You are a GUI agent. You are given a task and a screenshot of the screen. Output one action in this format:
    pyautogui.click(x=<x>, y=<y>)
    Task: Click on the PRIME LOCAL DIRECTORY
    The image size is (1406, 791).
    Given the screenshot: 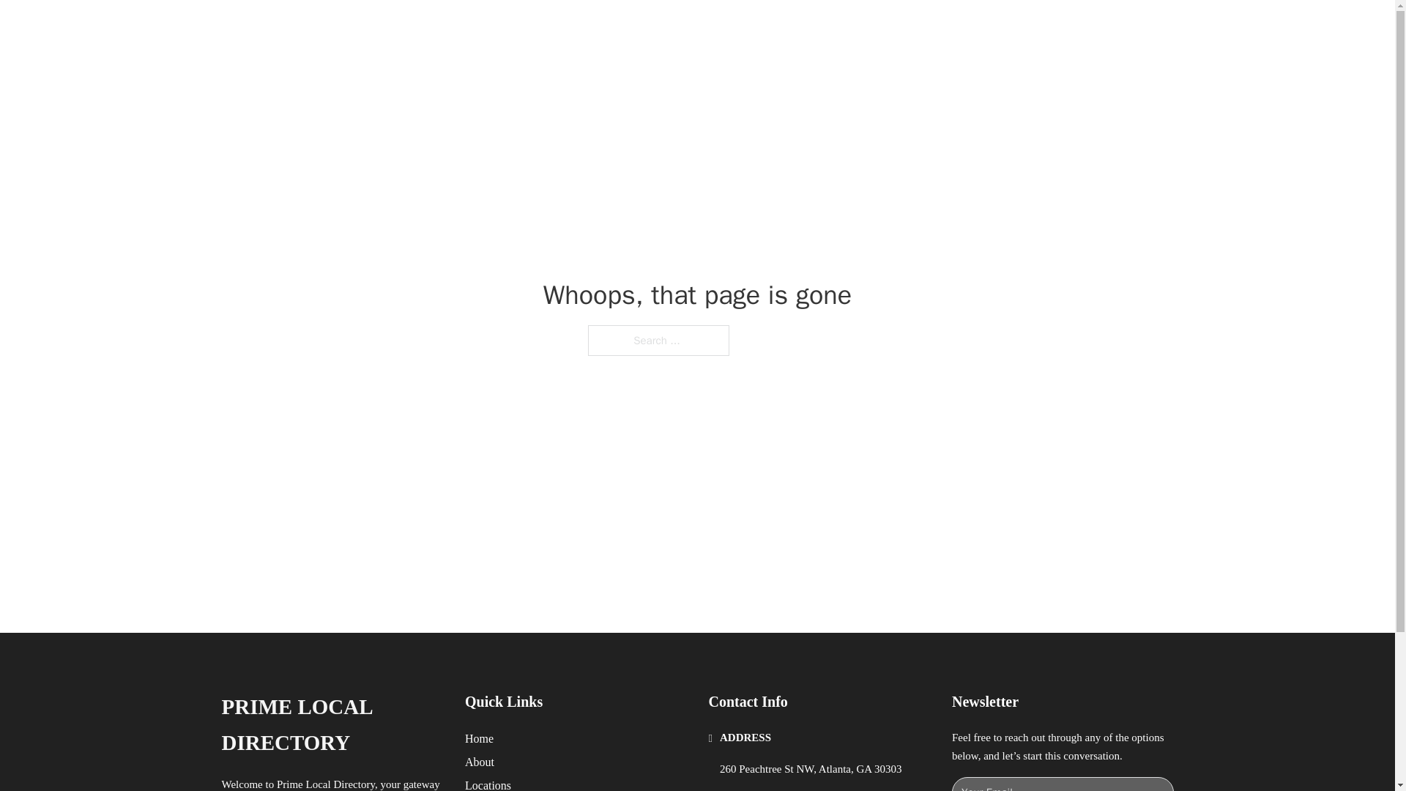 What is the action you would take?
    pyautogui.click(x=331, y=725)
    